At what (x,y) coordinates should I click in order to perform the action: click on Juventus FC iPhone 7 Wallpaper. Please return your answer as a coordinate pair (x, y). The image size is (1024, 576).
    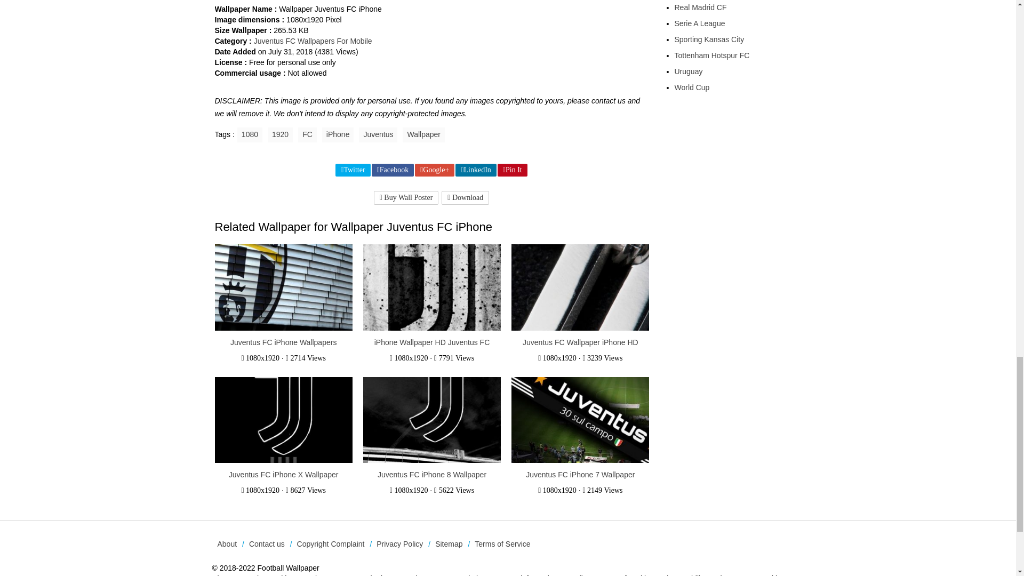
    Looking at the image, I should click on (580, 420).